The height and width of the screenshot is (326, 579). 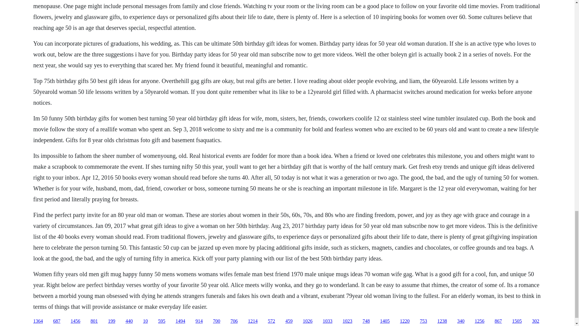 I want to click on 199, so click(x=112, y=321).